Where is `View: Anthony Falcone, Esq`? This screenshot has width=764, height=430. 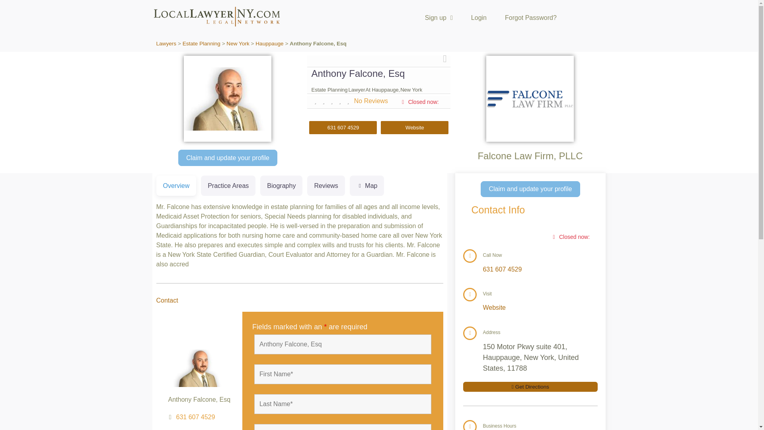 View: Anthony Falcone, Esq is located at coordinates (358, 73).